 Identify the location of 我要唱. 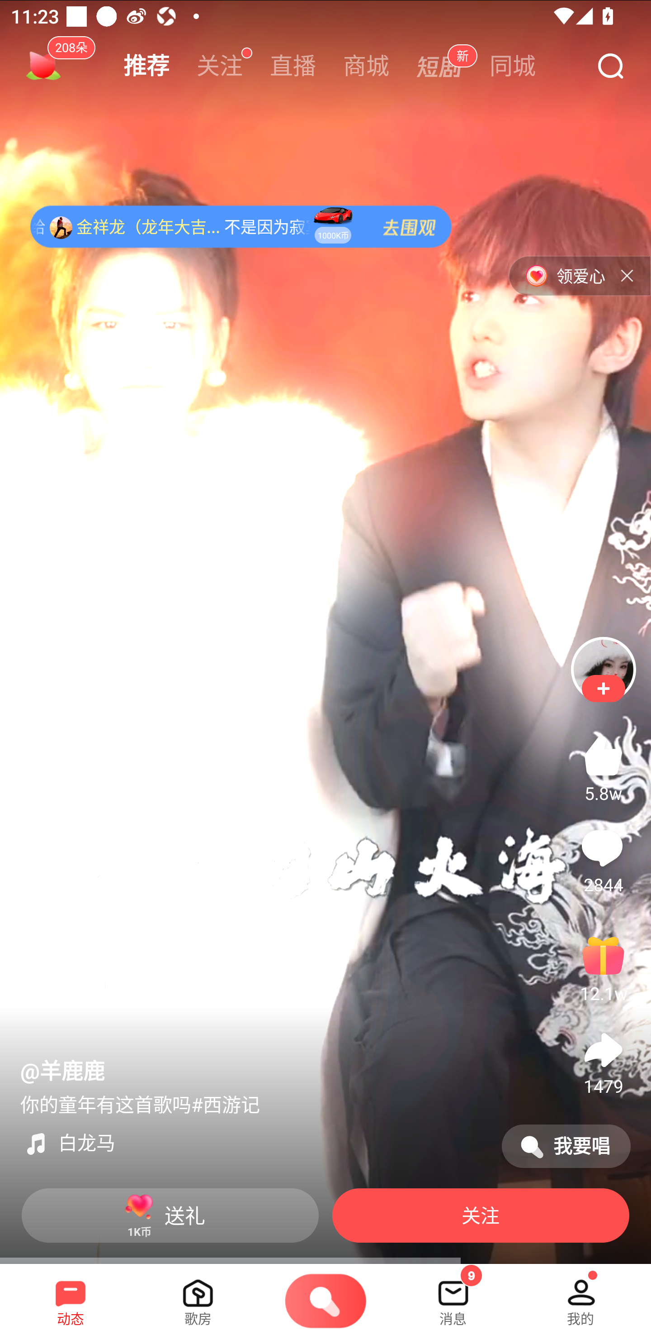
(566, 1146).